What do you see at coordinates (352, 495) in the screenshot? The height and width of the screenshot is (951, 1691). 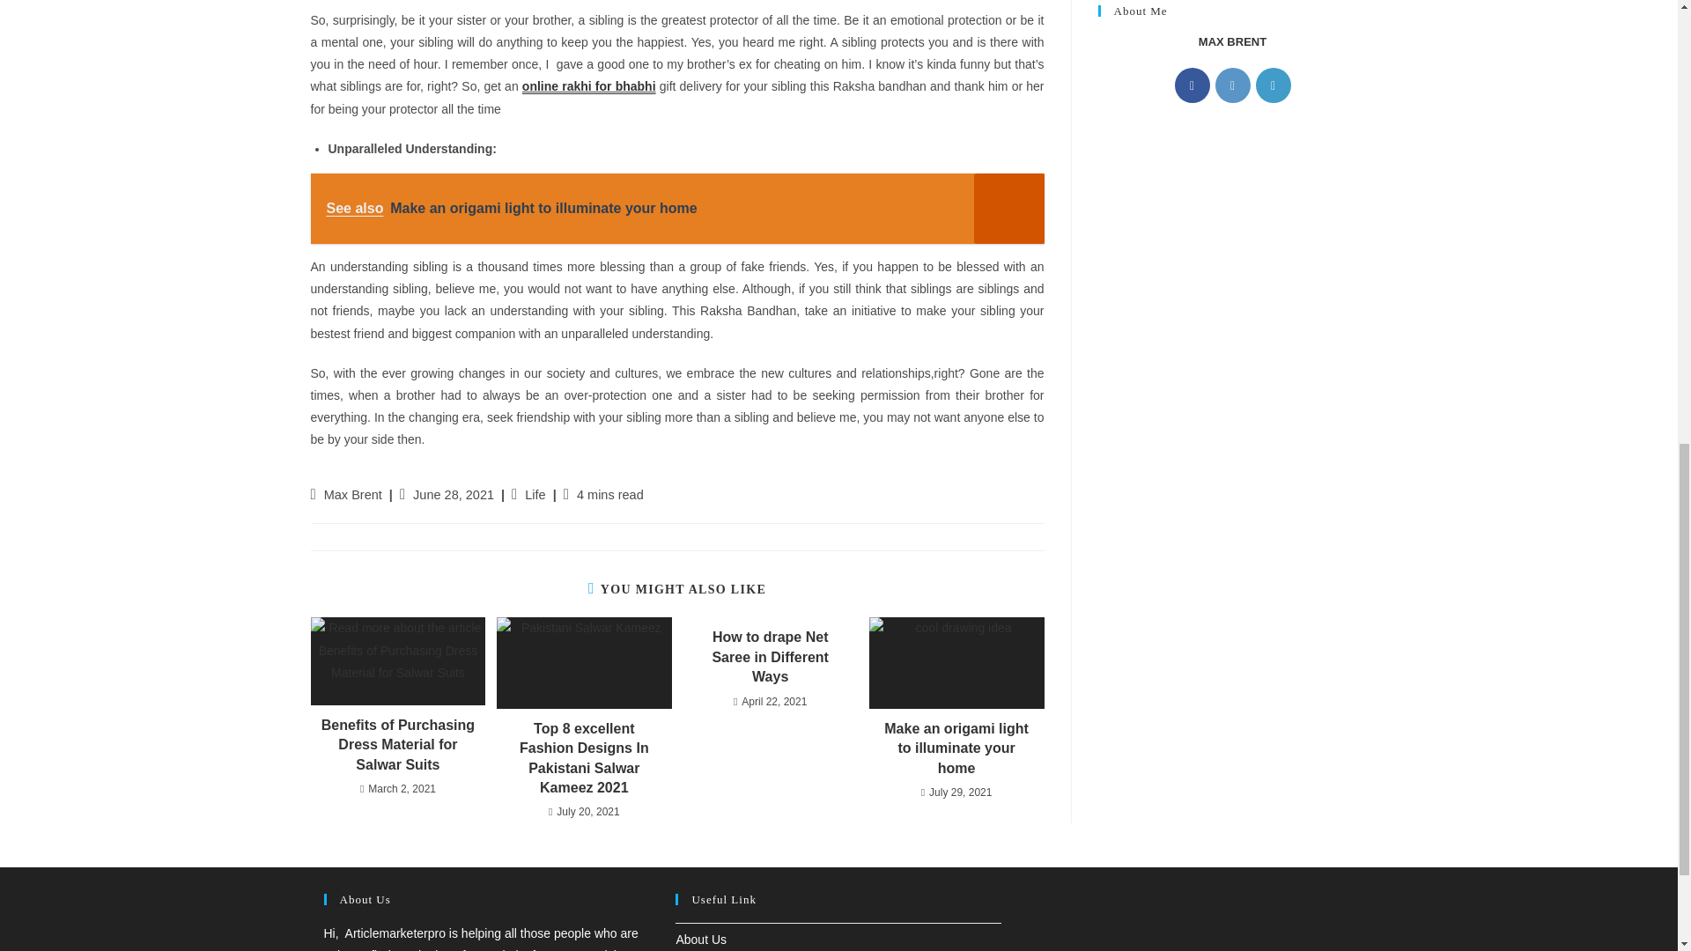 I see `Posts by Max Brent` at bounding box center [352, 495].